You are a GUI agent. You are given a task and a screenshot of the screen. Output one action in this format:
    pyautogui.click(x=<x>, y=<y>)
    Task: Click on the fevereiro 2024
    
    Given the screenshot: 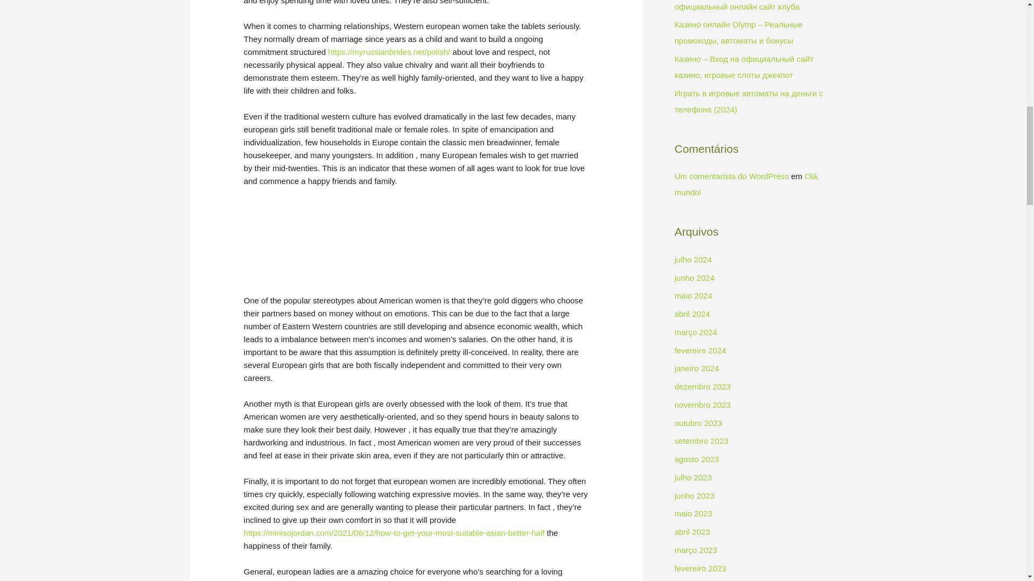 What is the action you would take?
    pyautogui.click(x=700, y=350)
    